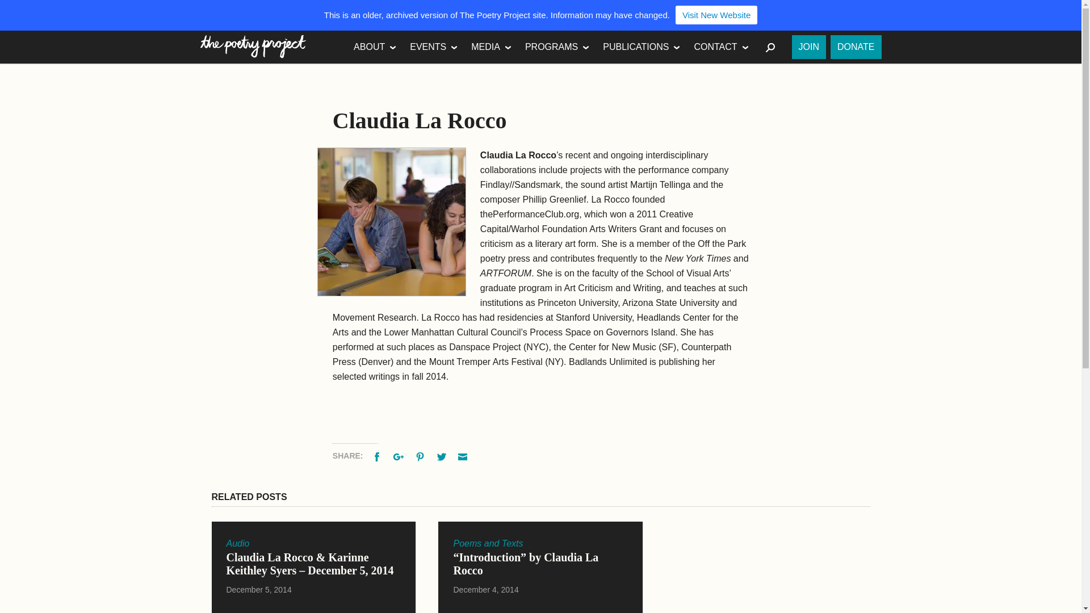 The height and width of the screenshot is (613, 1090). Describe the element at coordinates (491, 47) in the screenshot. I see `MEDIA` at that location.